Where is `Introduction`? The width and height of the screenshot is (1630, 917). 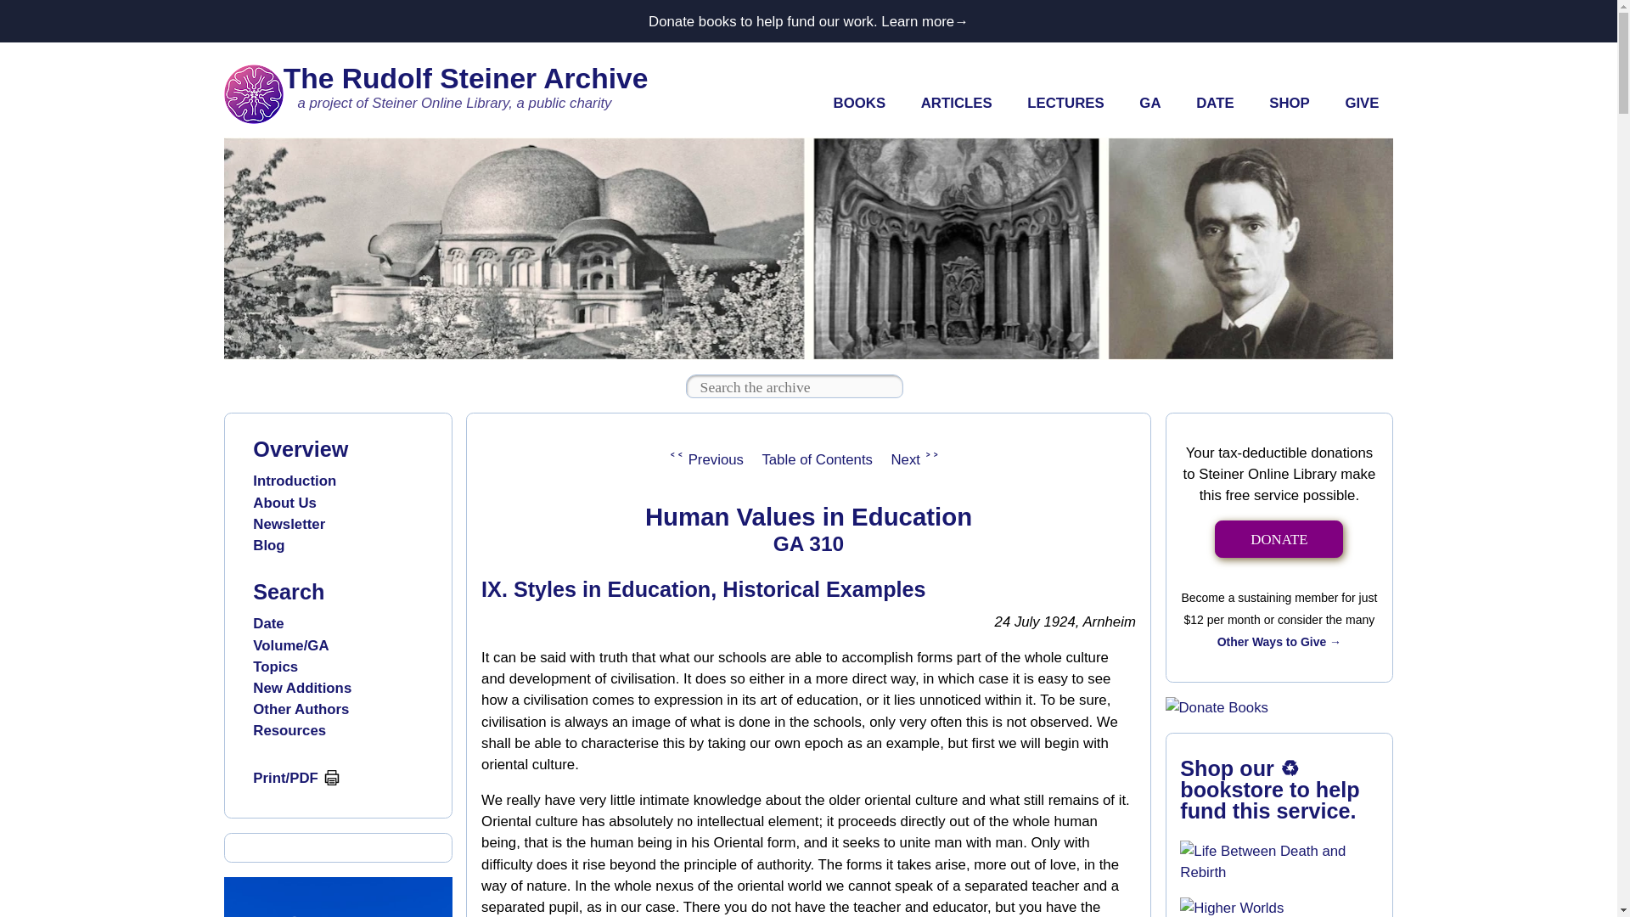 Introduction is located at coordinates (294, 481).